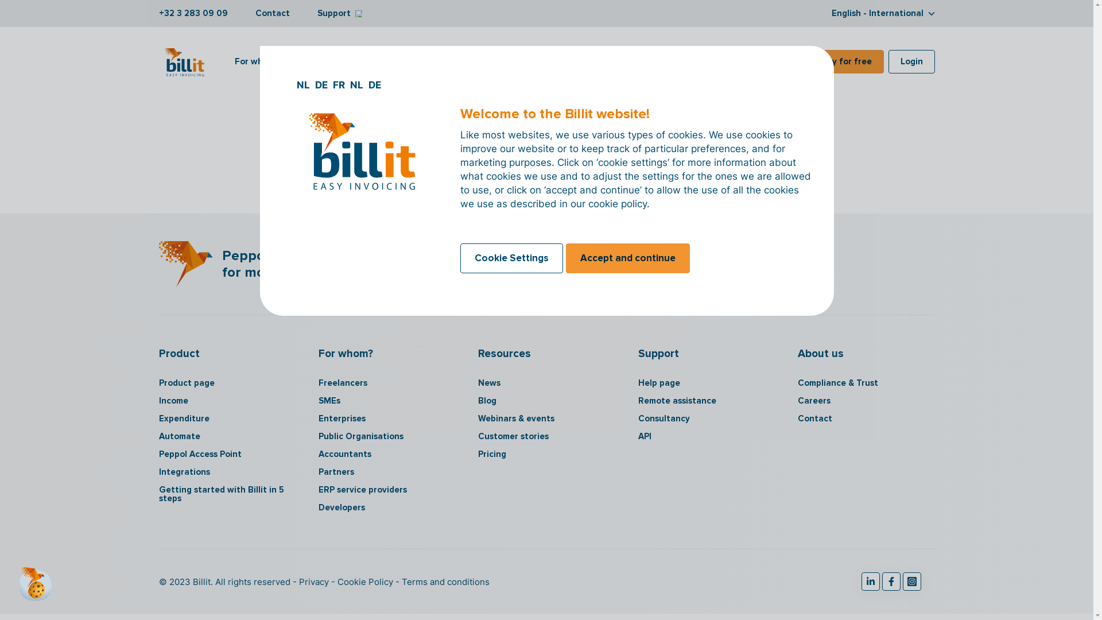 The width and height of the screenshot is (1102, 620). I want to click on Webinars & events, so click(546, 419).